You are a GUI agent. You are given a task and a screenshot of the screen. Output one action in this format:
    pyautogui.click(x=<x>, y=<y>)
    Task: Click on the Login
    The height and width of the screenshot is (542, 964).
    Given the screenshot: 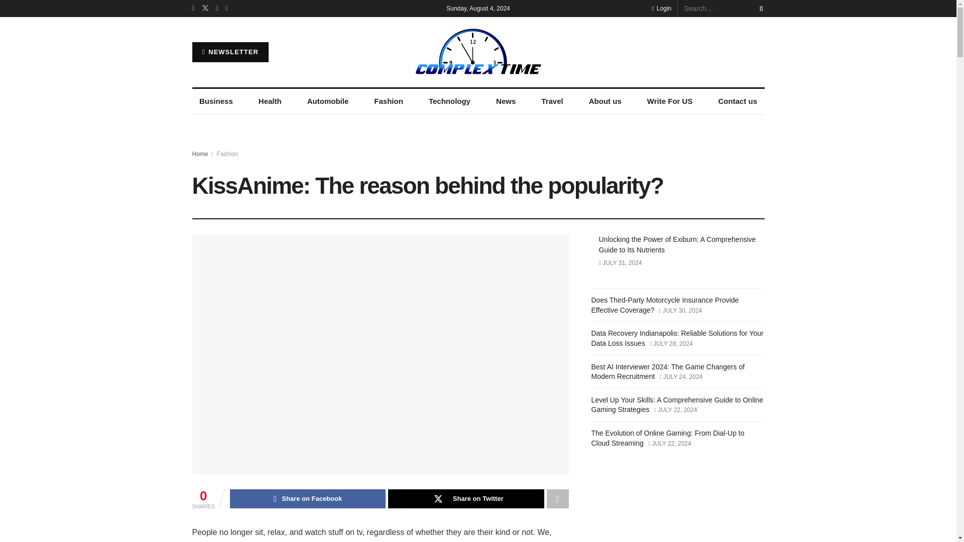 What is the action you would take?
    pyautogui.click(x=661, y=8)
    